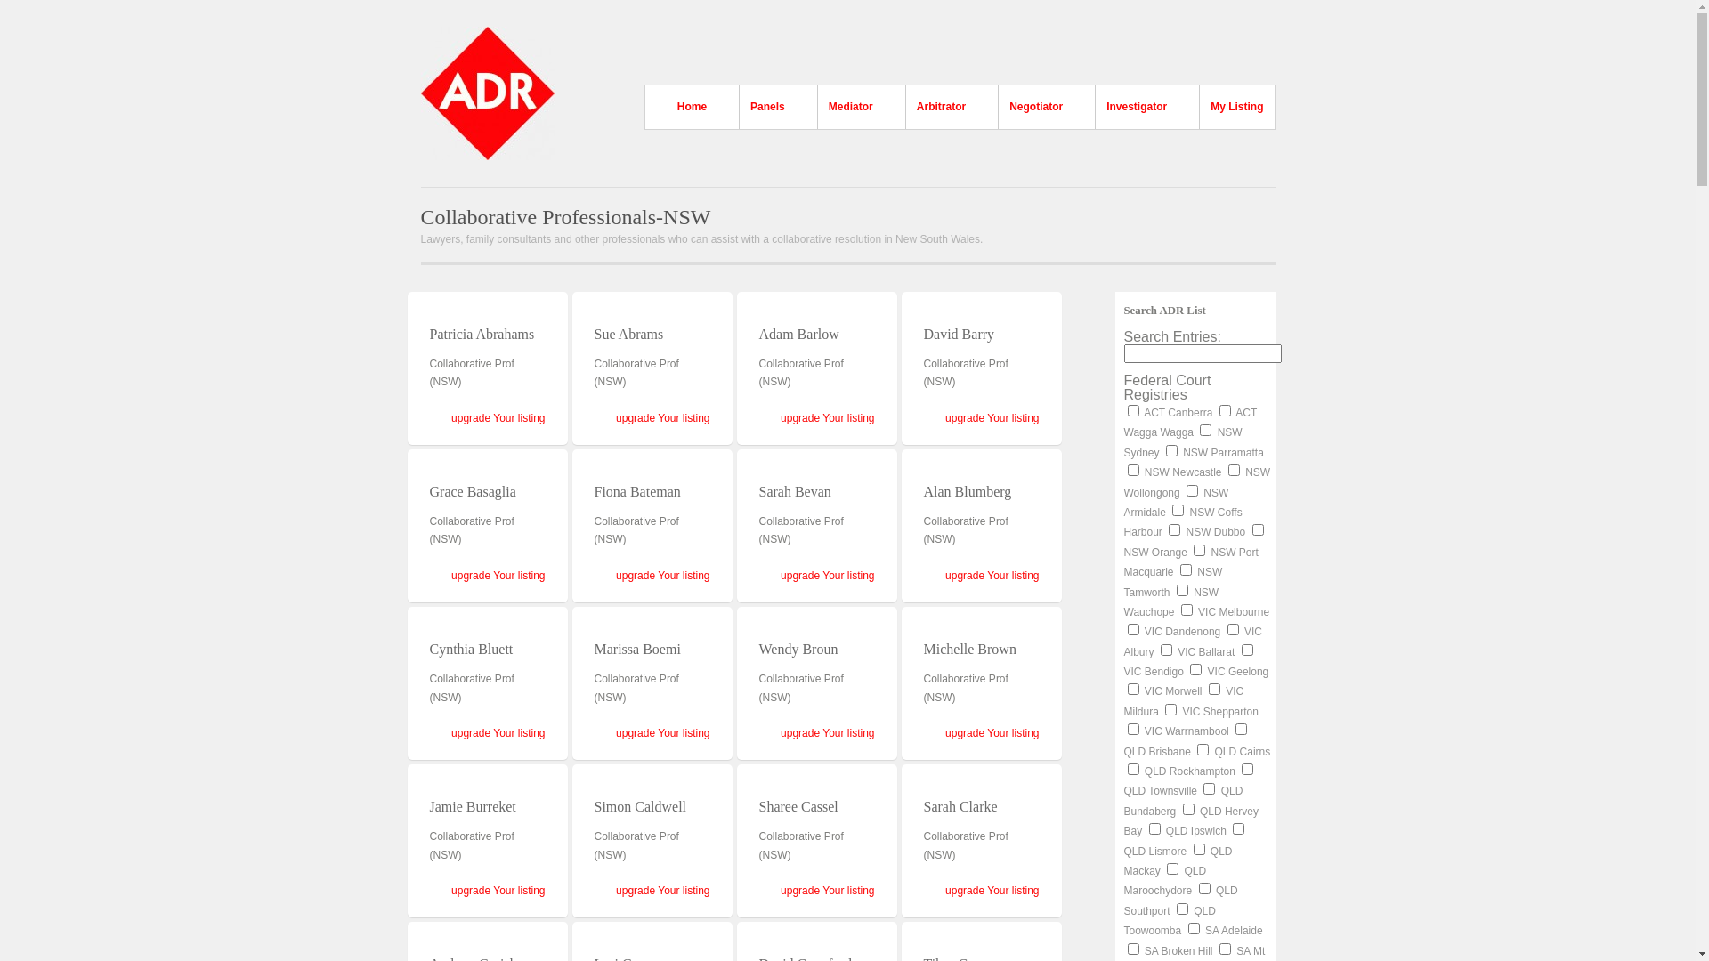 This screenshot has height=961, width=1709. Describe the element at coordinates (637, 650) in the screenshot. I see `Marissa Boemi` at that location.